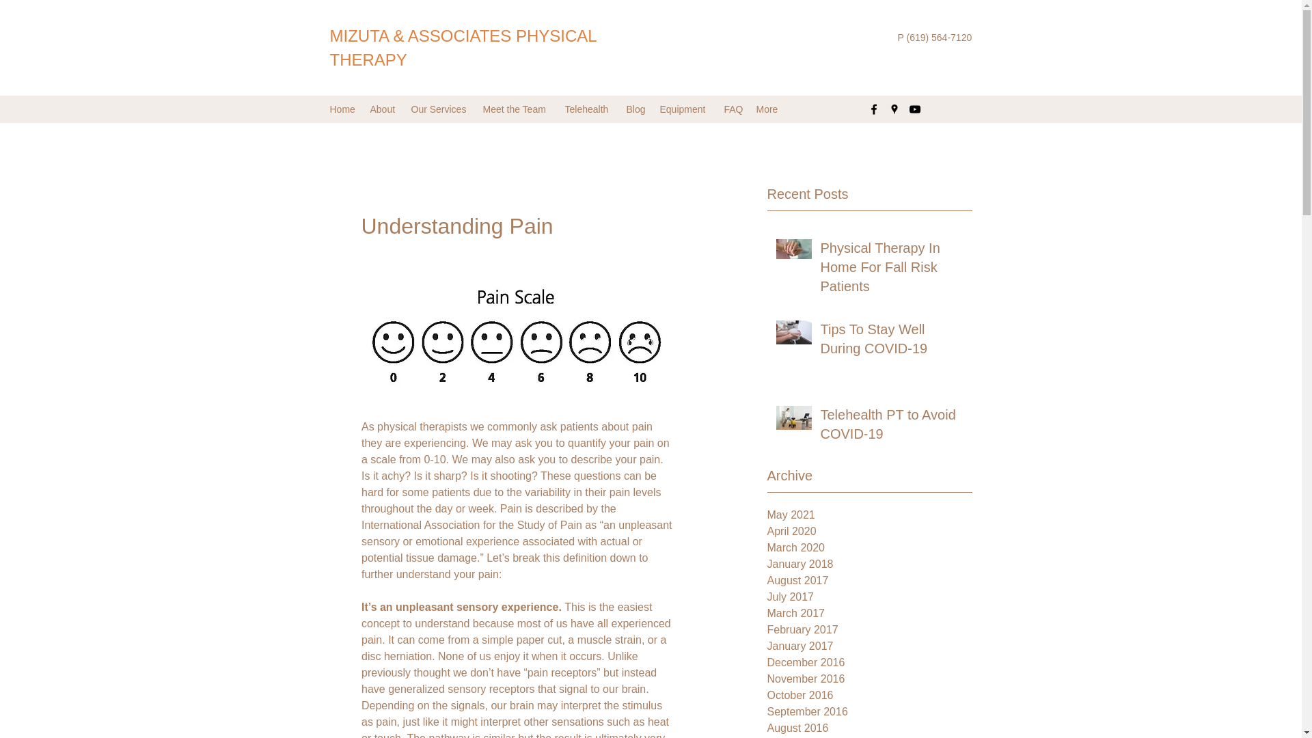  I want to click on Equipment, so click(685, 109).